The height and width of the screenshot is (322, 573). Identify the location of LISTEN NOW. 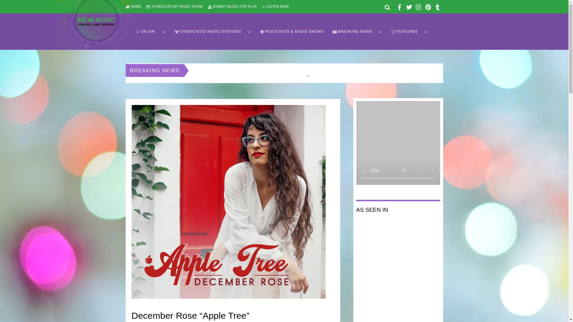
(275, 7).